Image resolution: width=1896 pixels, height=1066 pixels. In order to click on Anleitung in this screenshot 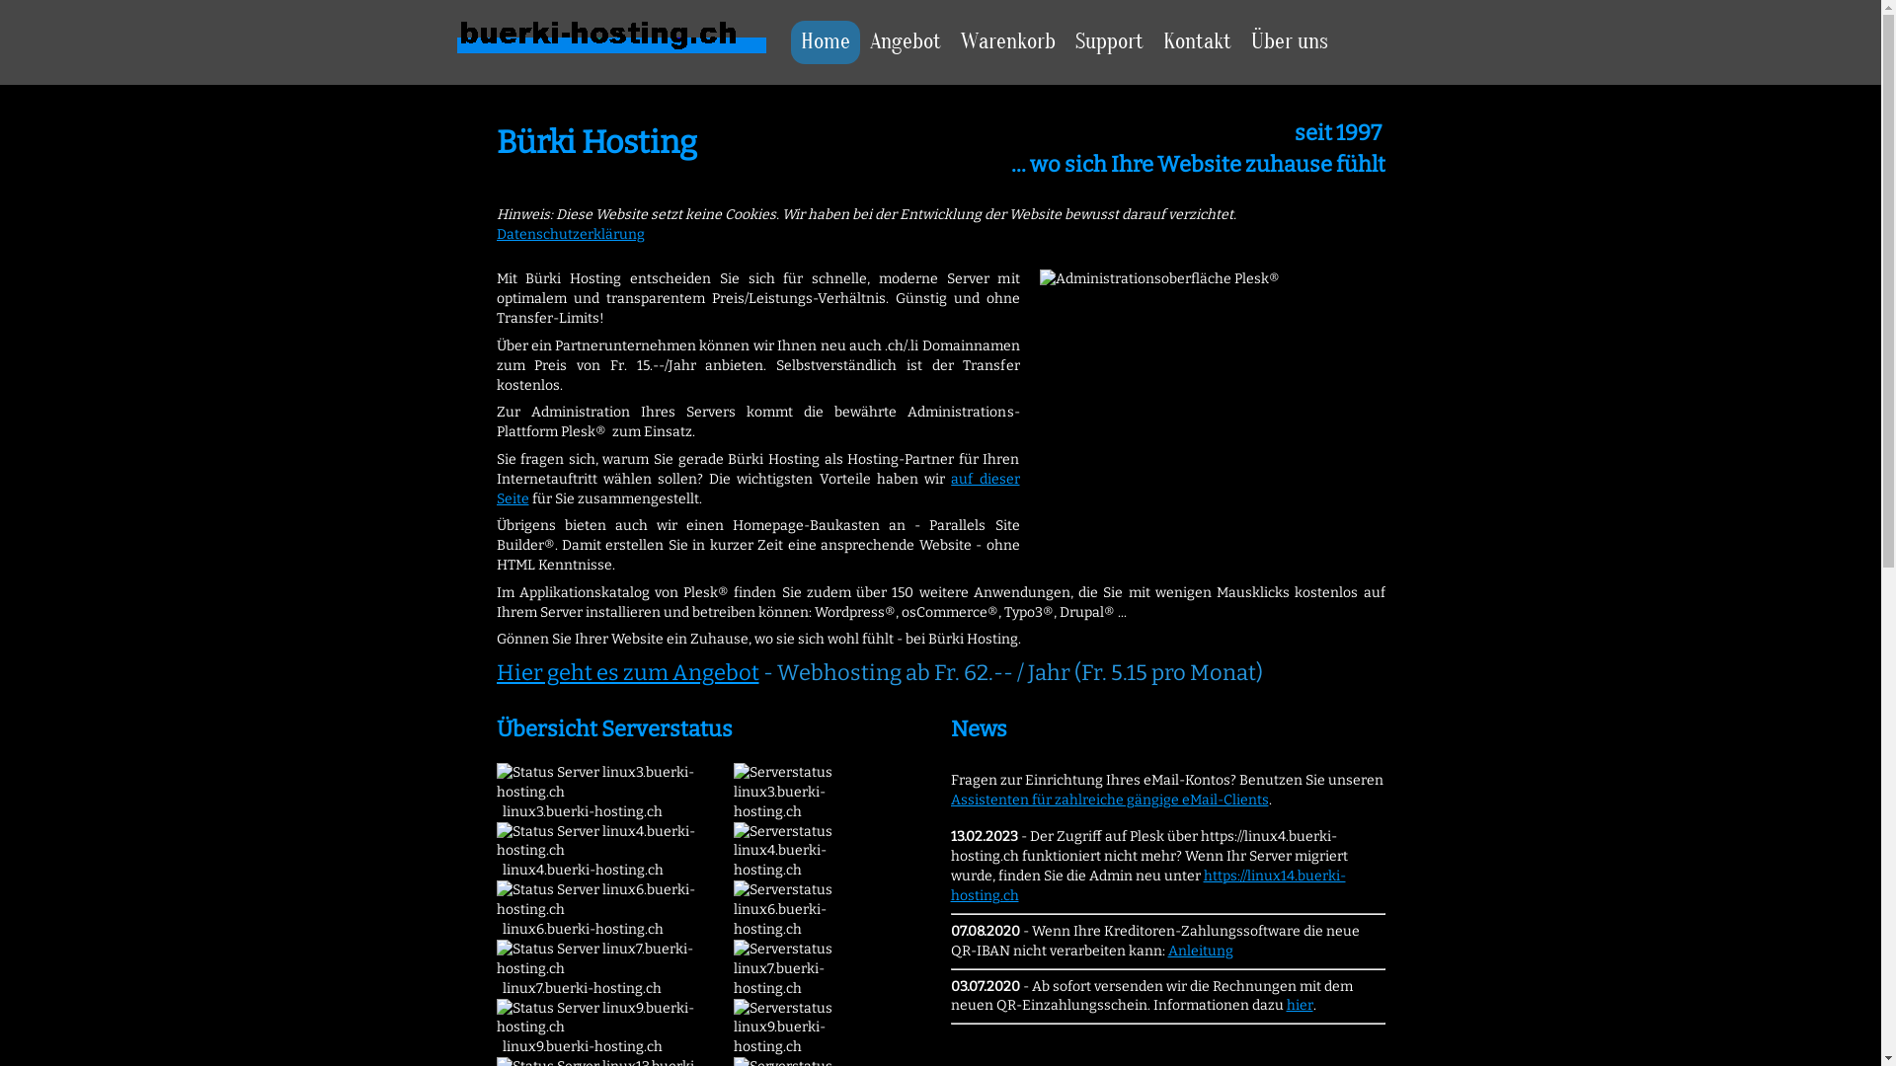, I will do `click(1200, 952)`.